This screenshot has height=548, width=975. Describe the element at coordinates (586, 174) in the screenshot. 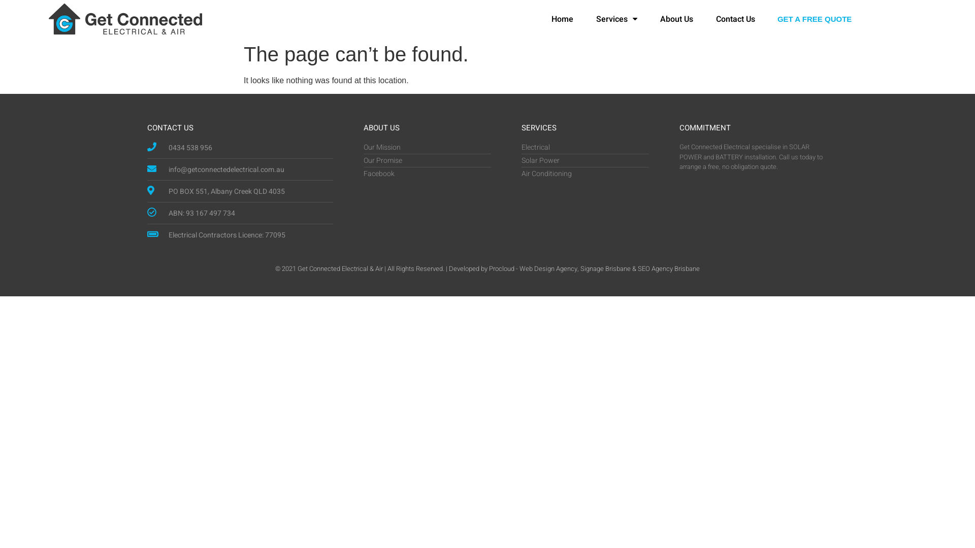

I see `Air Conditioning` at that location.